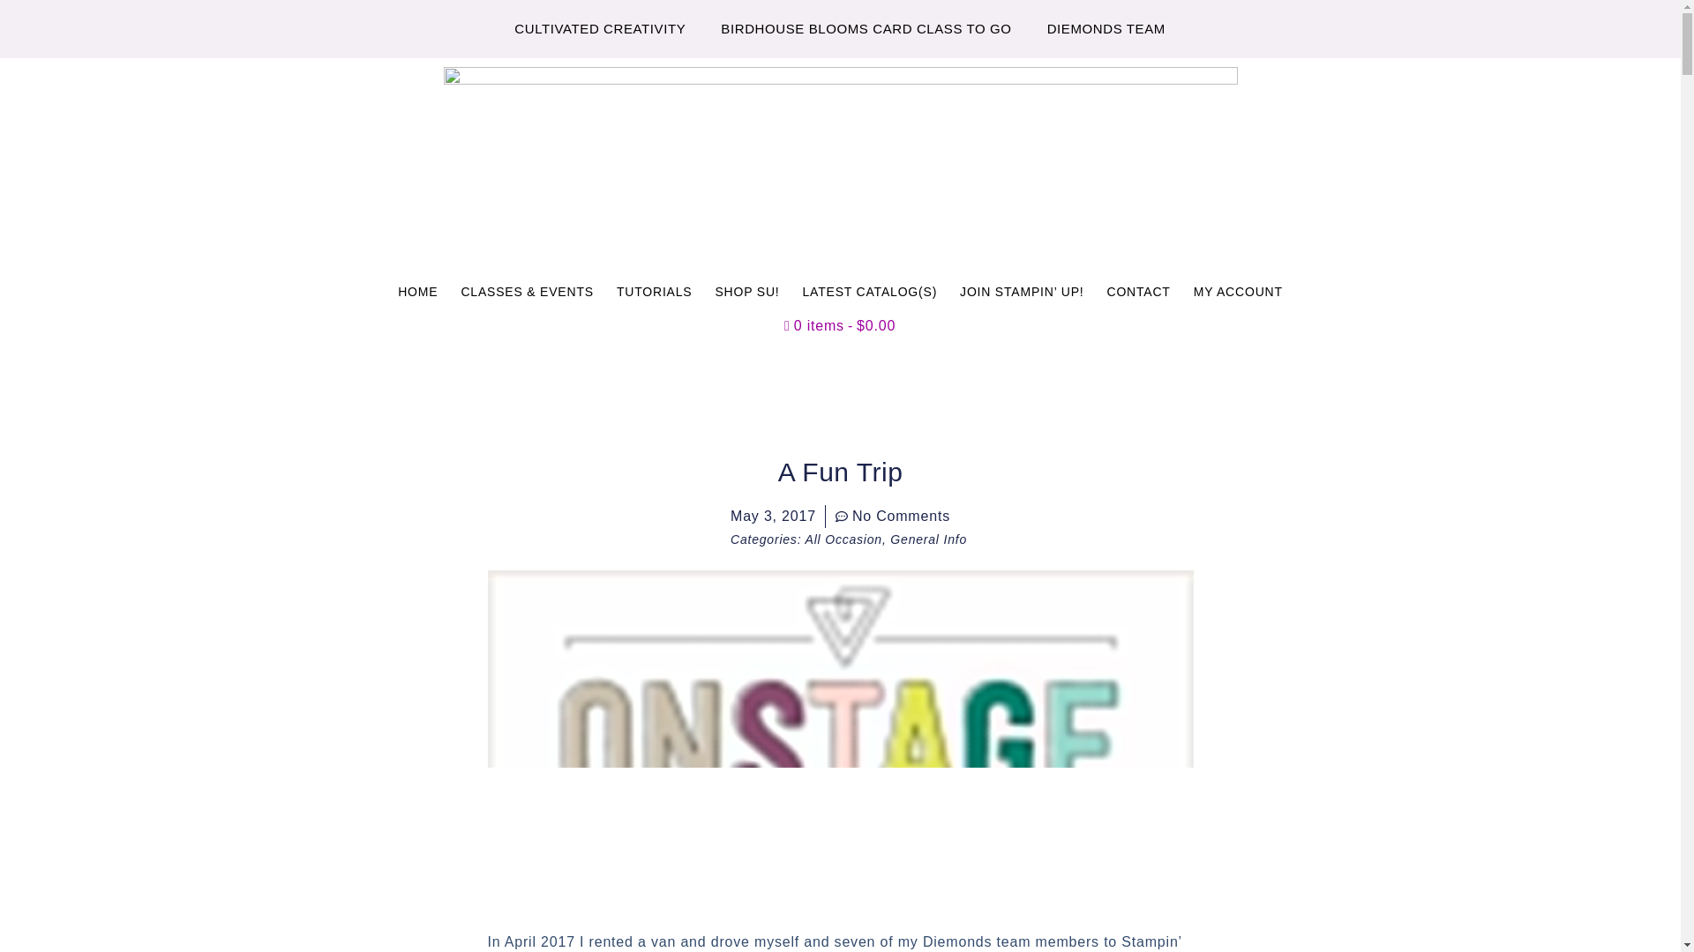 The image size is (1694, 952). Describe the element at coordinates (773, 517) in the screenshot. I see `May 3, 2017` at that location.